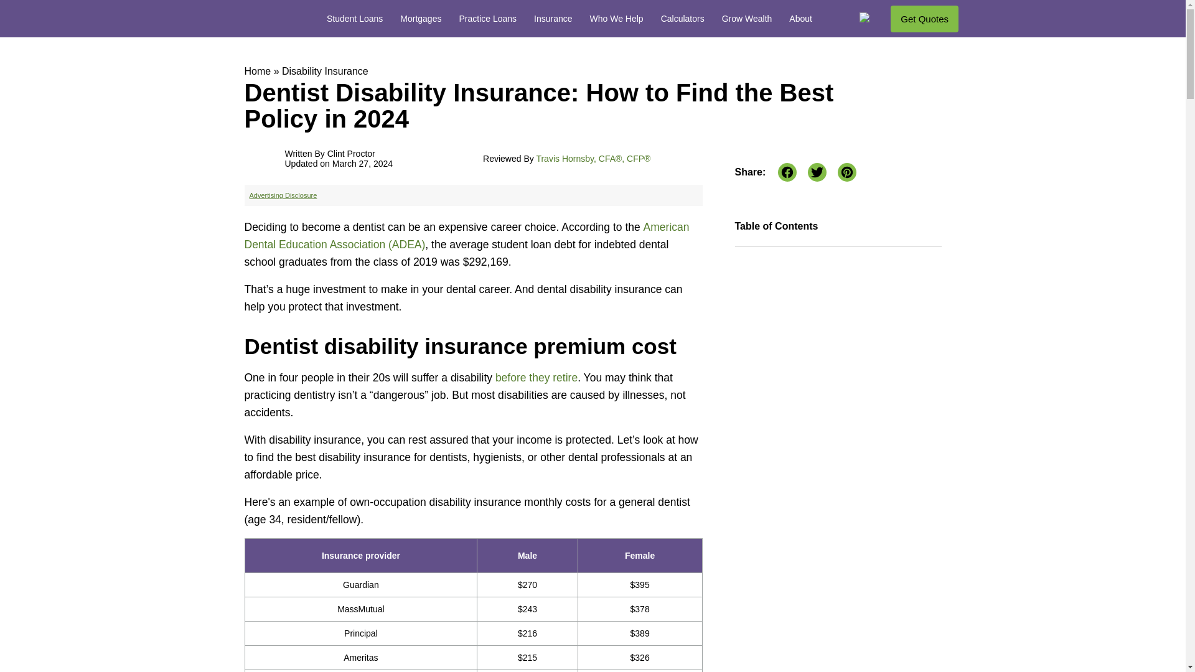 The width and height of the screenshot is (1195, 672). Describe the element at coordinates (787, 172) in the screenshot. I see `Share on Facebook` at that location.